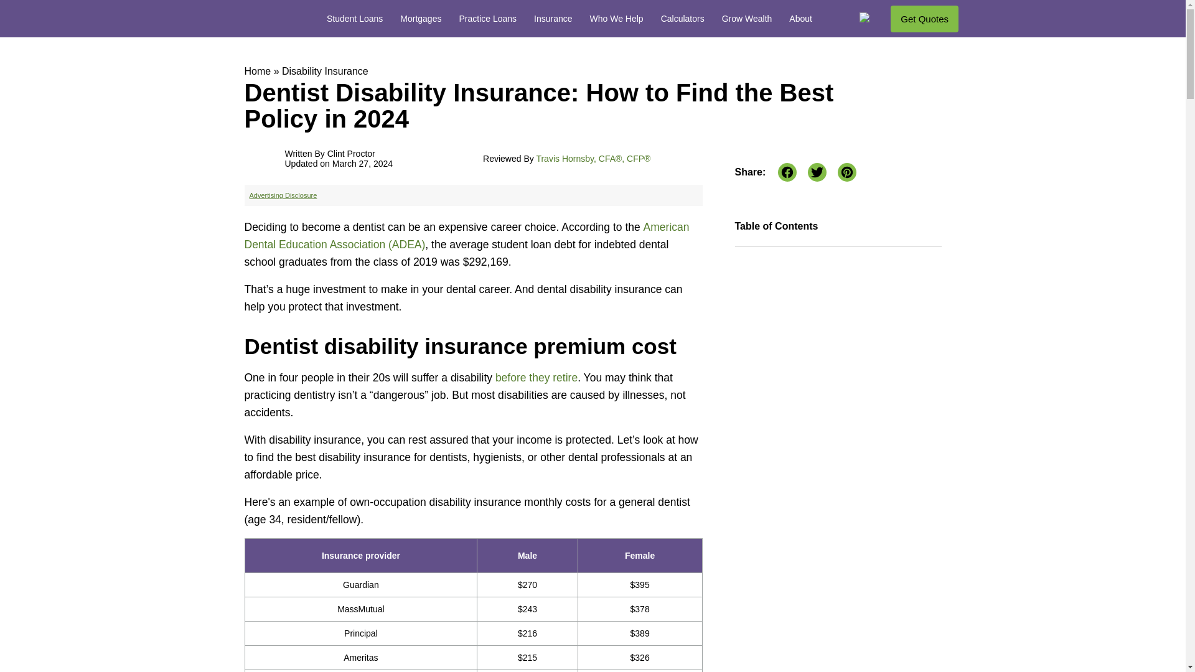 The width and height of the screenshot is (1195, 672). Describe the element at coordinates (787, 172) in the screenshot. I see `Share on Facebook` at that location.